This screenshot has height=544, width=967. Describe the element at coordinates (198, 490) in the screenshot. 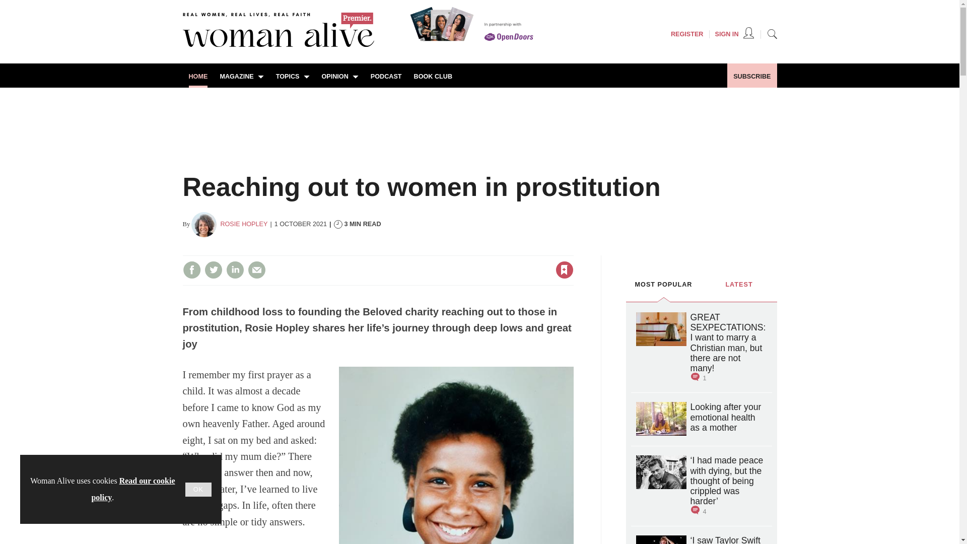

I see `OK` at that location.